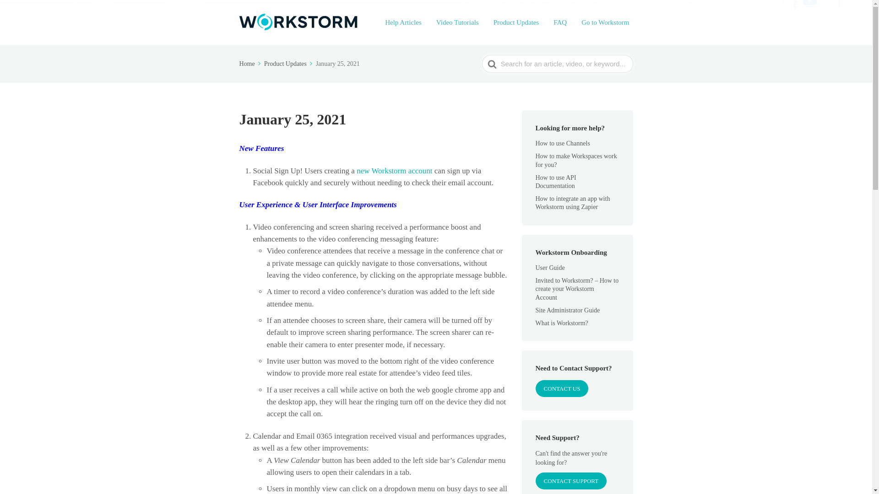 The width and height of the screenshot is (879, 494). I want to click on Product Updates, so click(289, 63).